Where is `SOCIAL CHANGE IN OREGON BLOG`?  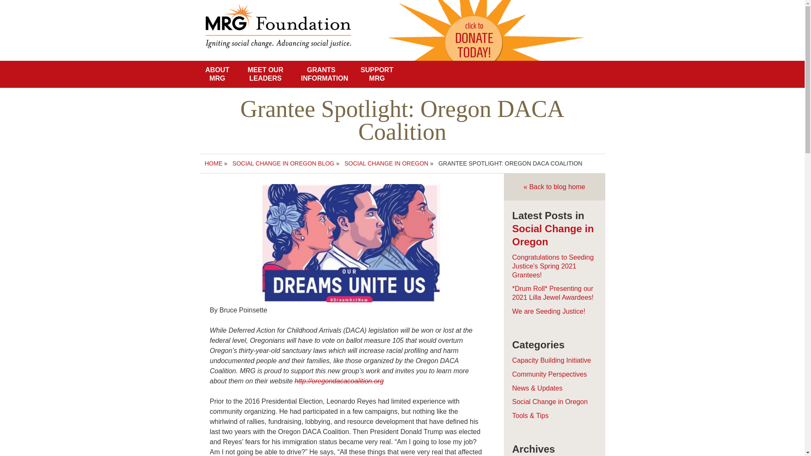
SOCIAL CHANGE IN OREGON BLOG is located at coordinates (283, 163).